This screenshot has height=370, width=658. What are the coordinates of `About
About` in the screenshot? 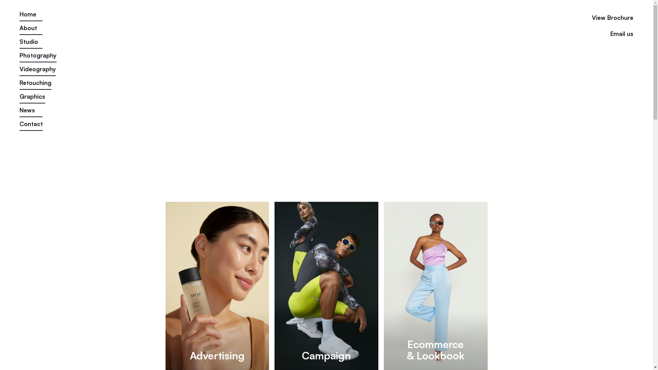 It's located at (31, 29).